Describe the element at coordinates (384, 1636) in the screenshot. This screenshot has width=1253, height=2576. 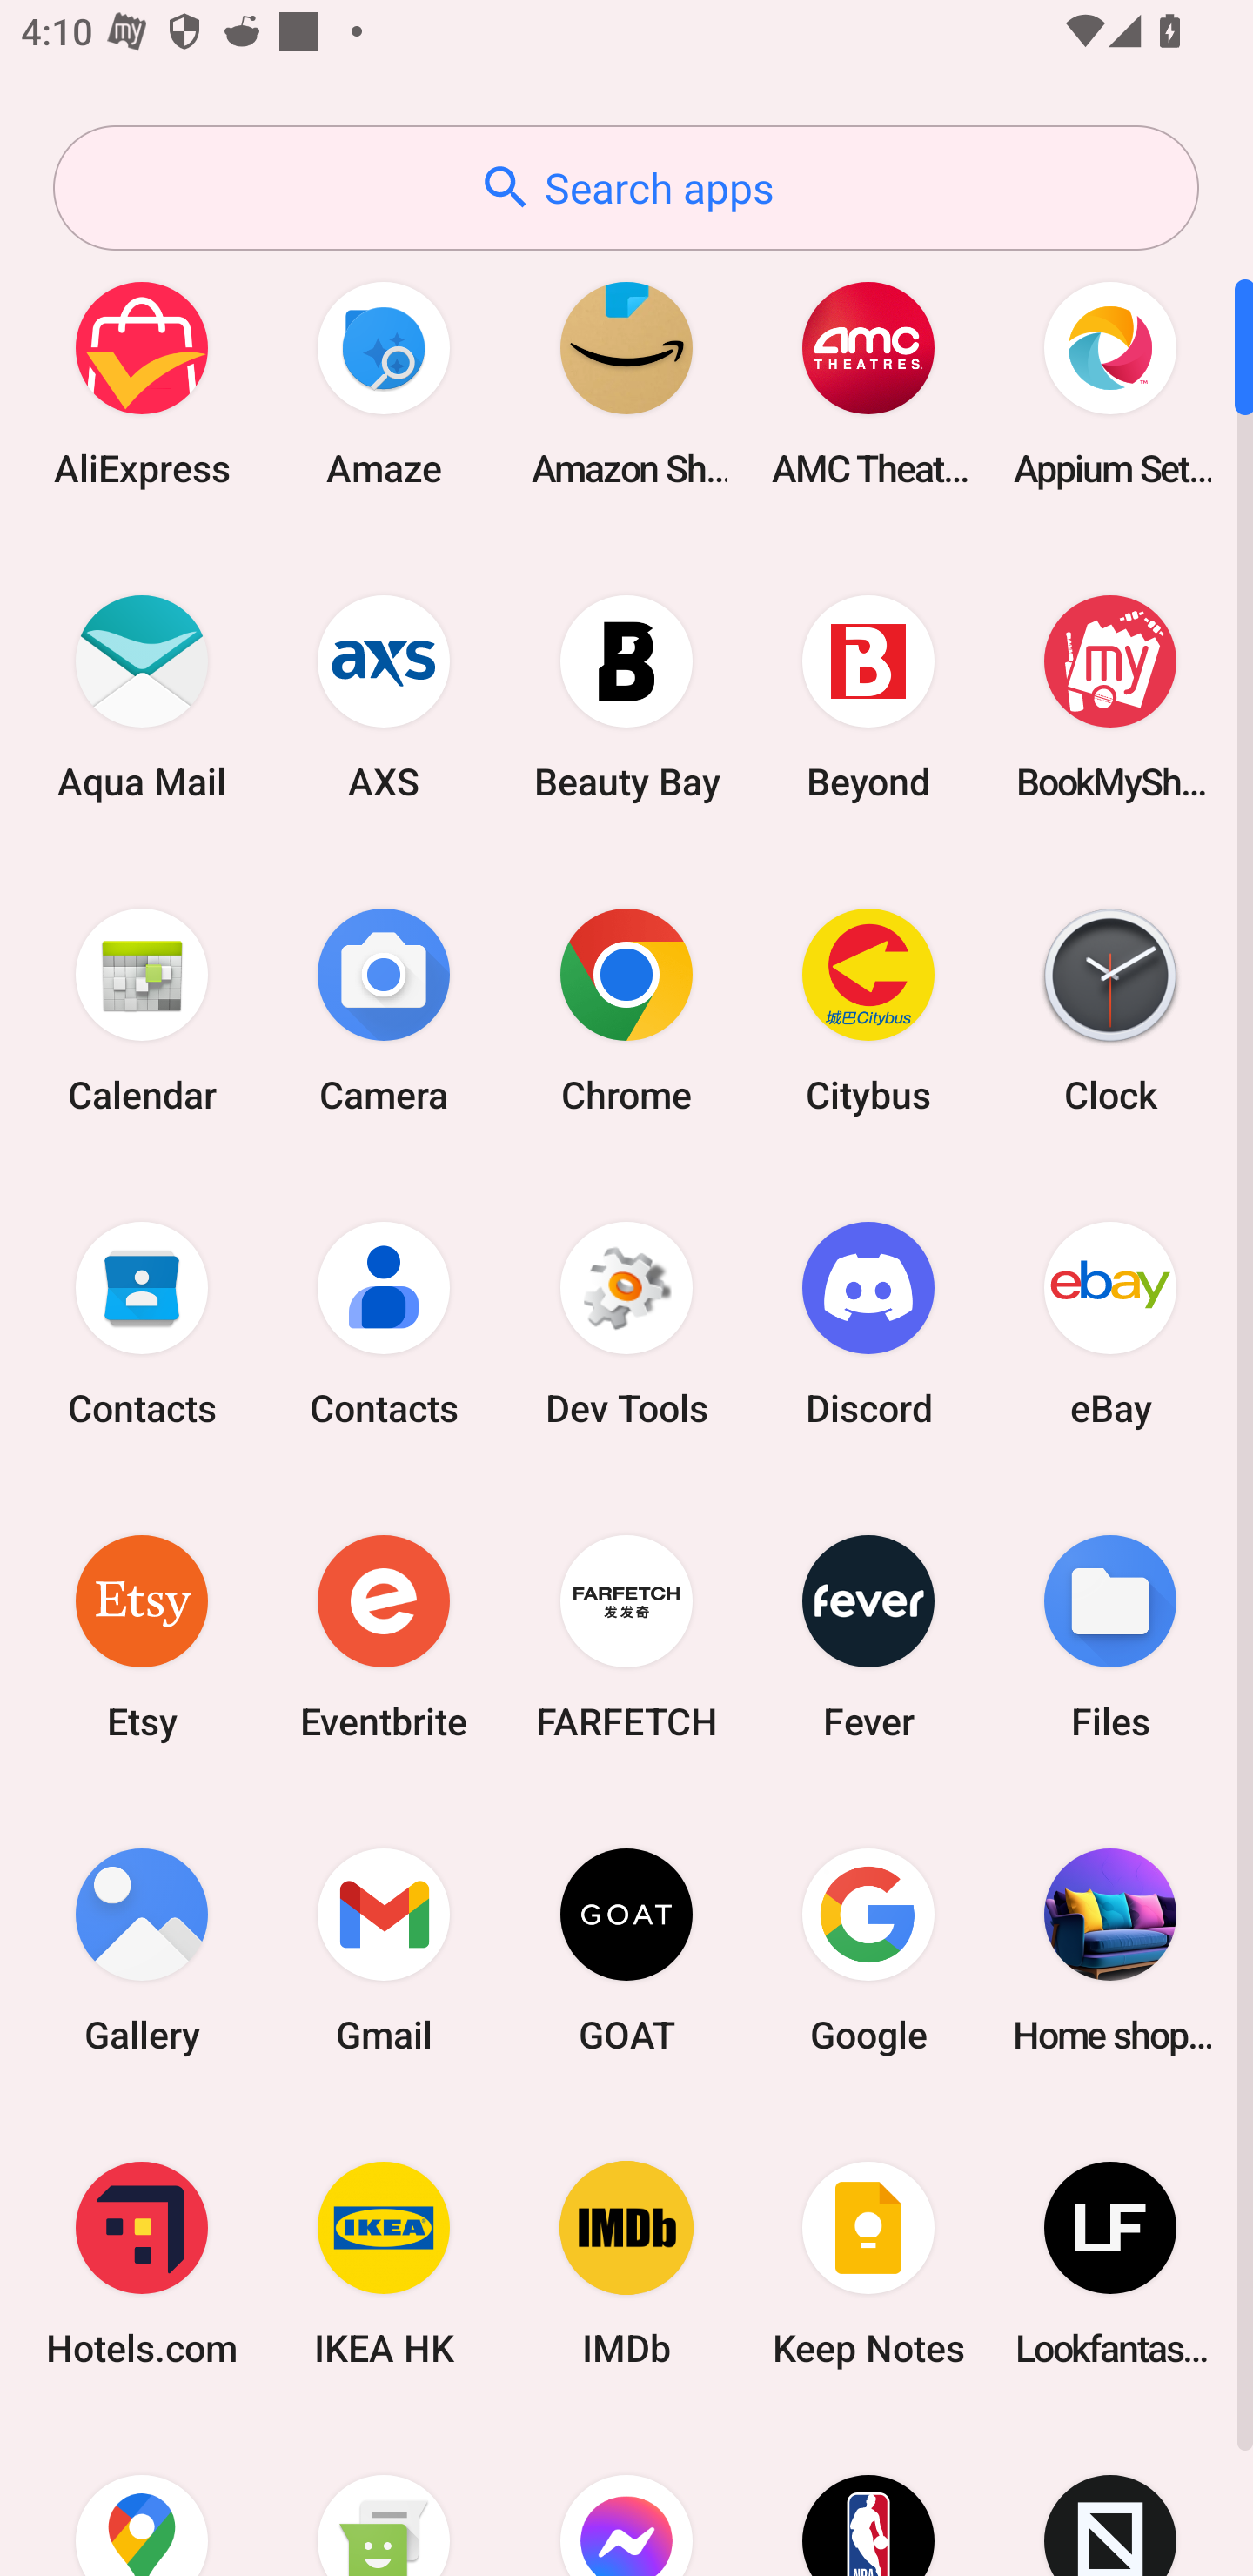
I see `Eventbrite` at that location.